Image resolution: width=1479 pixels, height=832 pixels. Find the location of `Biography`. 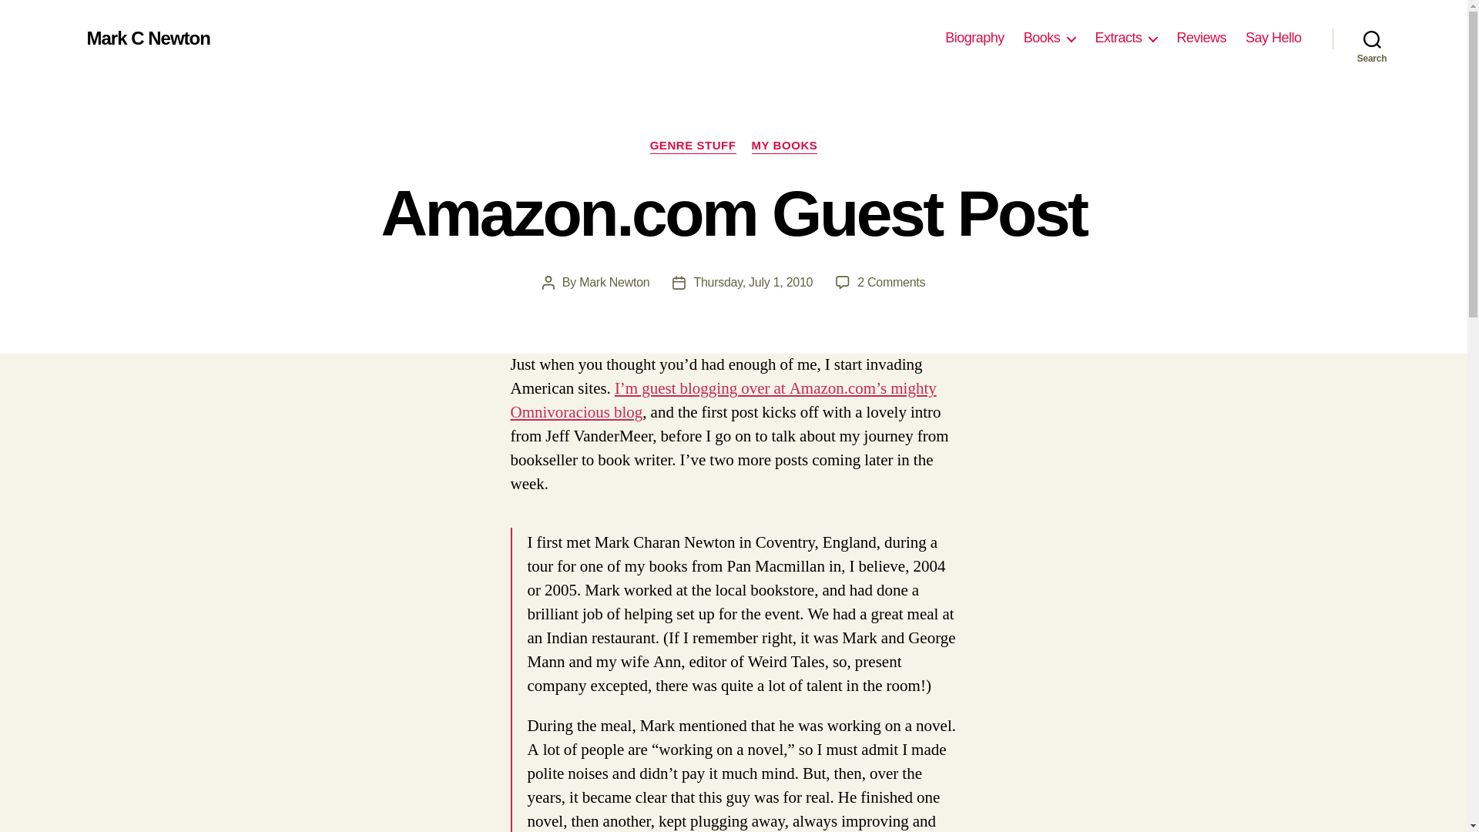

Biography is located at coordinates (974, 38).